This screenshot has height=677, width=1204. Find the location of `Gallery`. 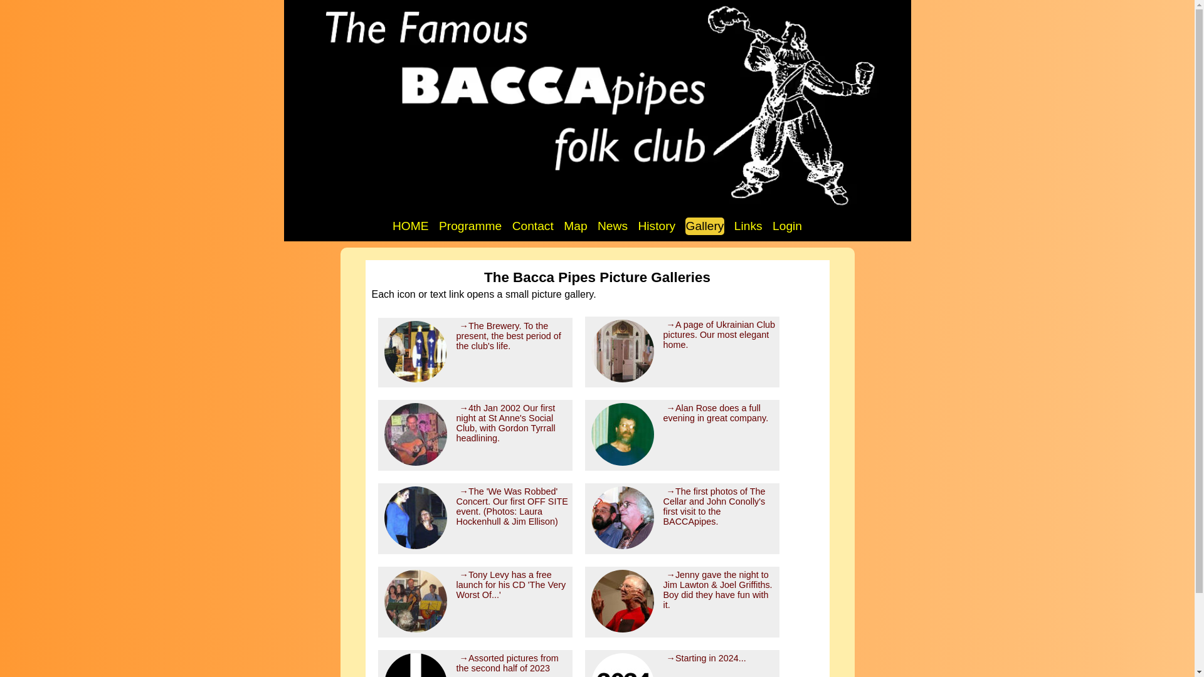

Gallery is located at coordinates (705, 226).